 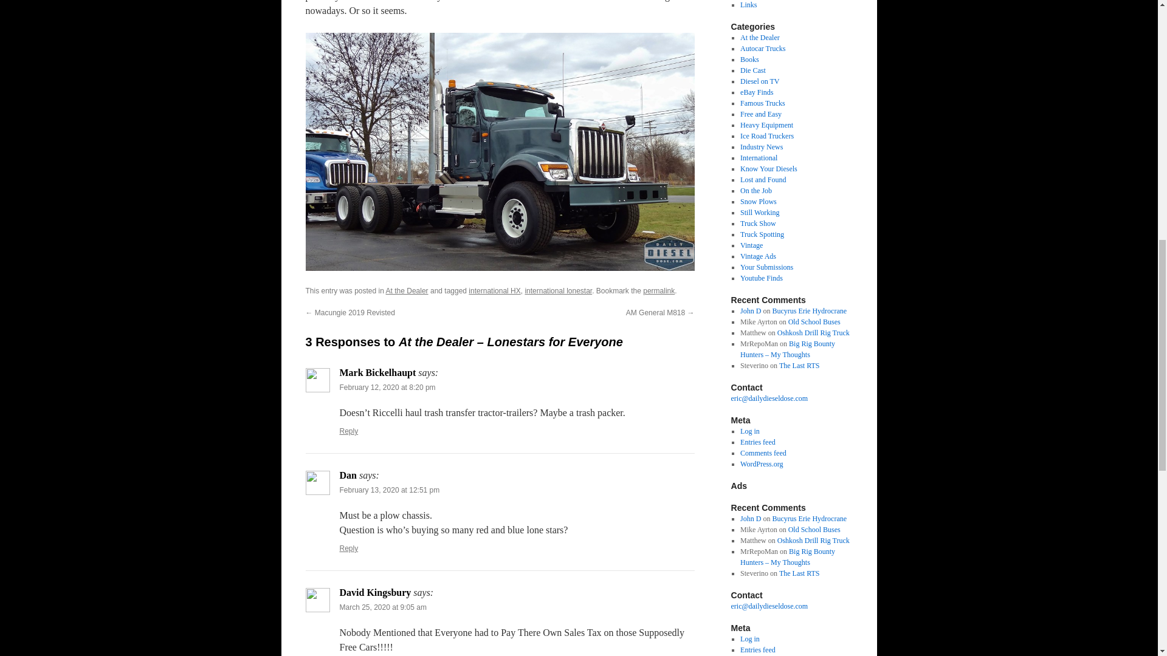 What do you see at coordinates (349, 431) in the screenshot?
I see `Reply` at bounding box center [349, 431].